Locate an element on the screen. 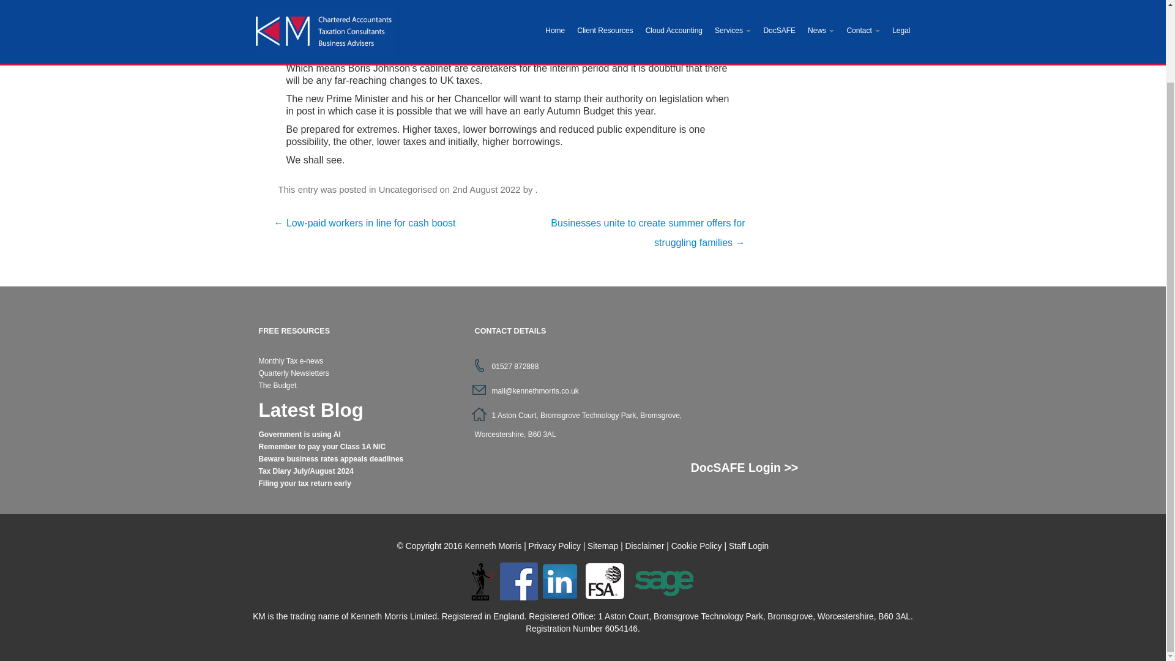  Beware business rates appeals deadlines is located at coordinates (330, 459).